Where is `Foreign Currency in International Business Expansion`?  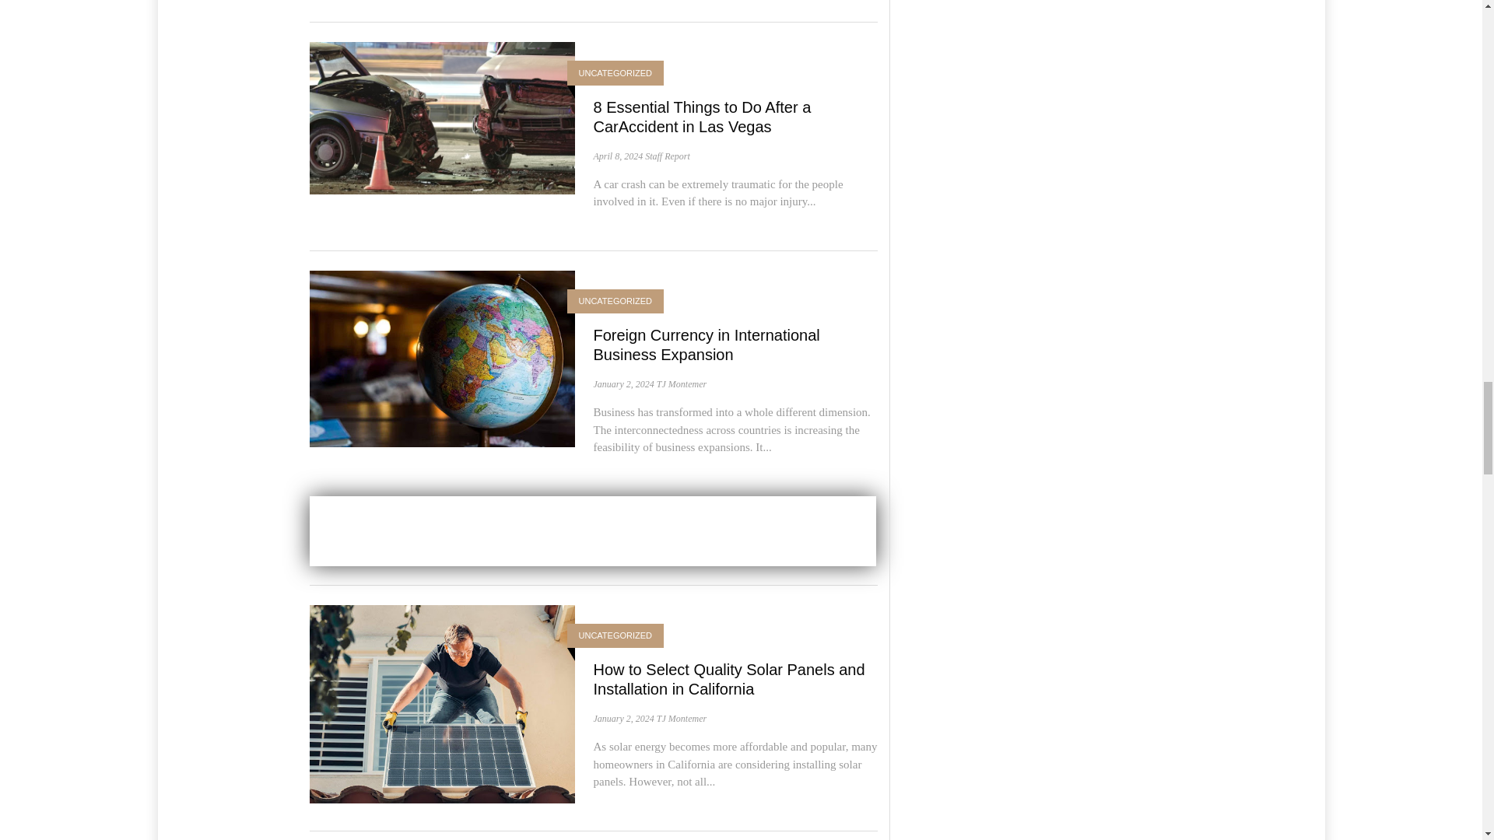 Foreign Currency in International Business Expansion is located at coordinates (442, 358).